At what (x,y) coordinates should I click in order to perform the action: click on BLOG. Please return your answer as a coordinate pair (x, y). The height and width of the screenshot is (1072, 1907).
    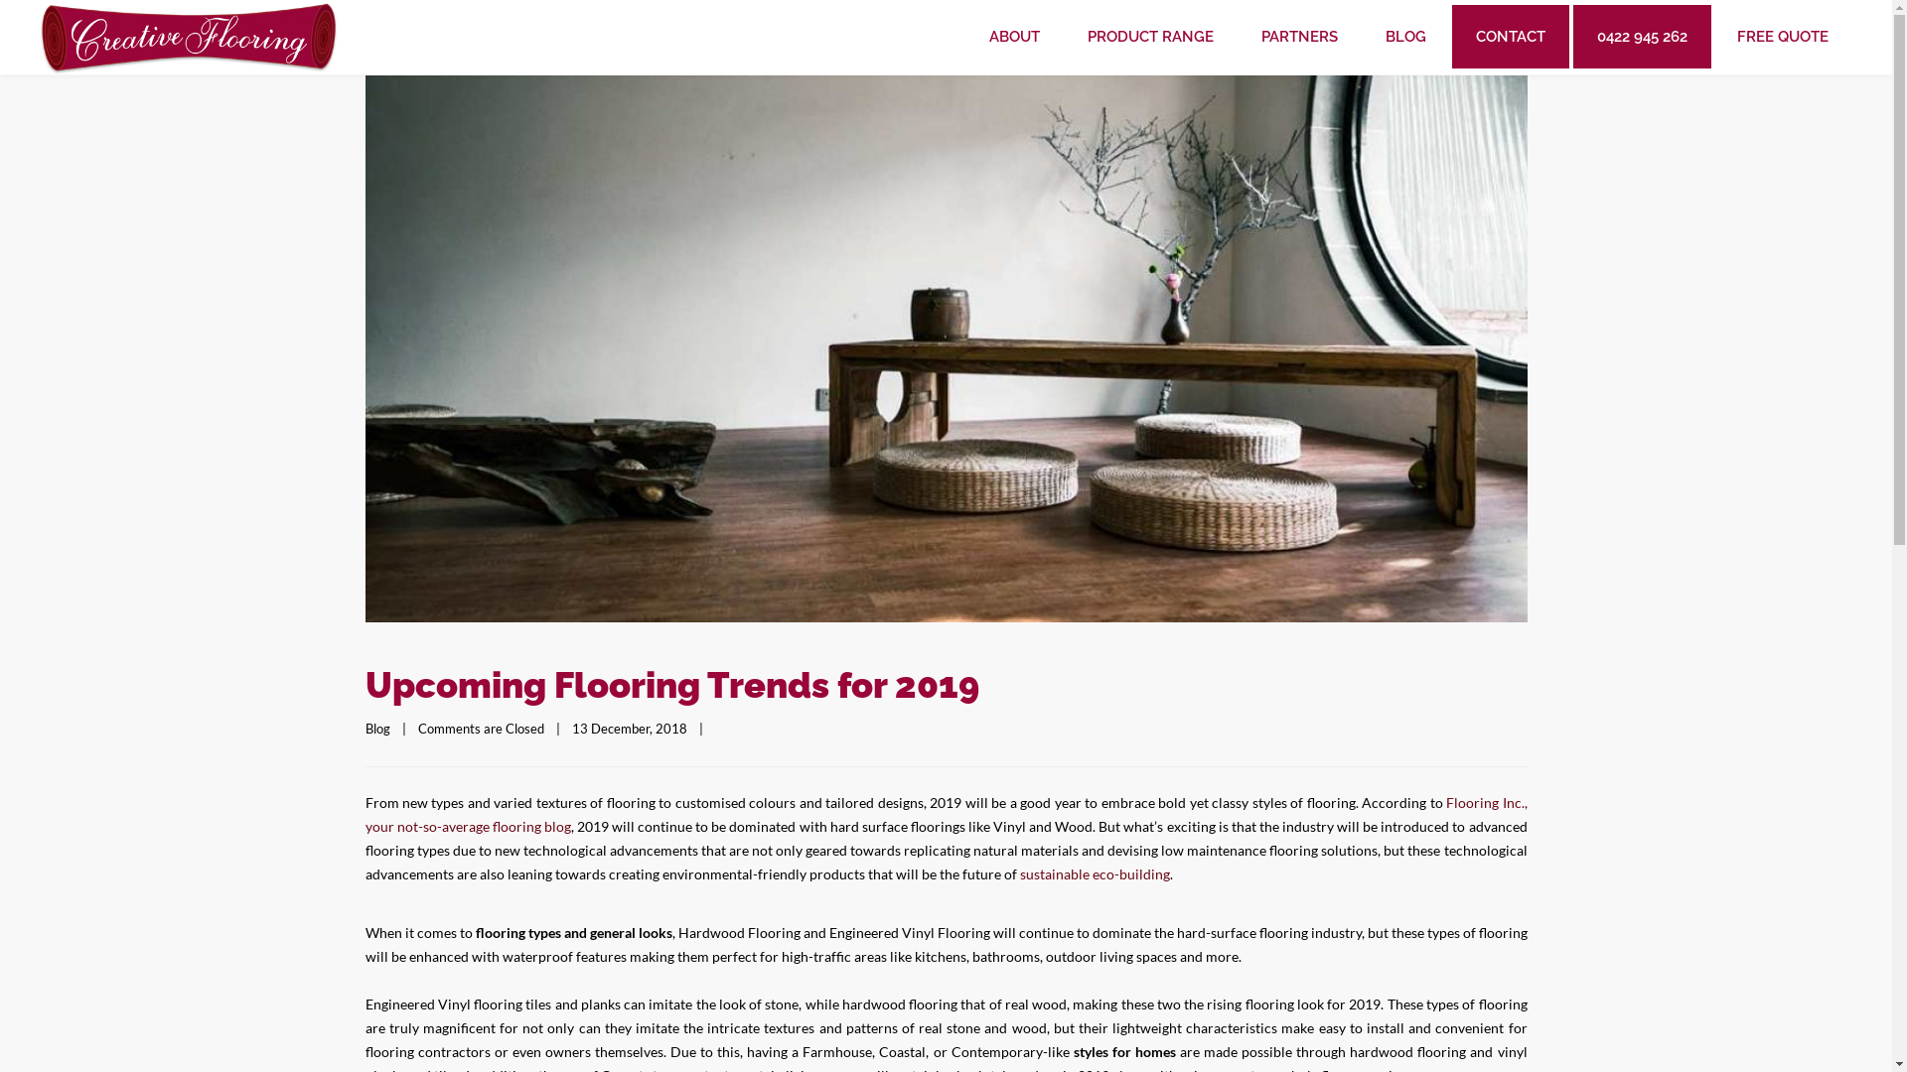
    Looking at the image, I should click on (1406, 37).